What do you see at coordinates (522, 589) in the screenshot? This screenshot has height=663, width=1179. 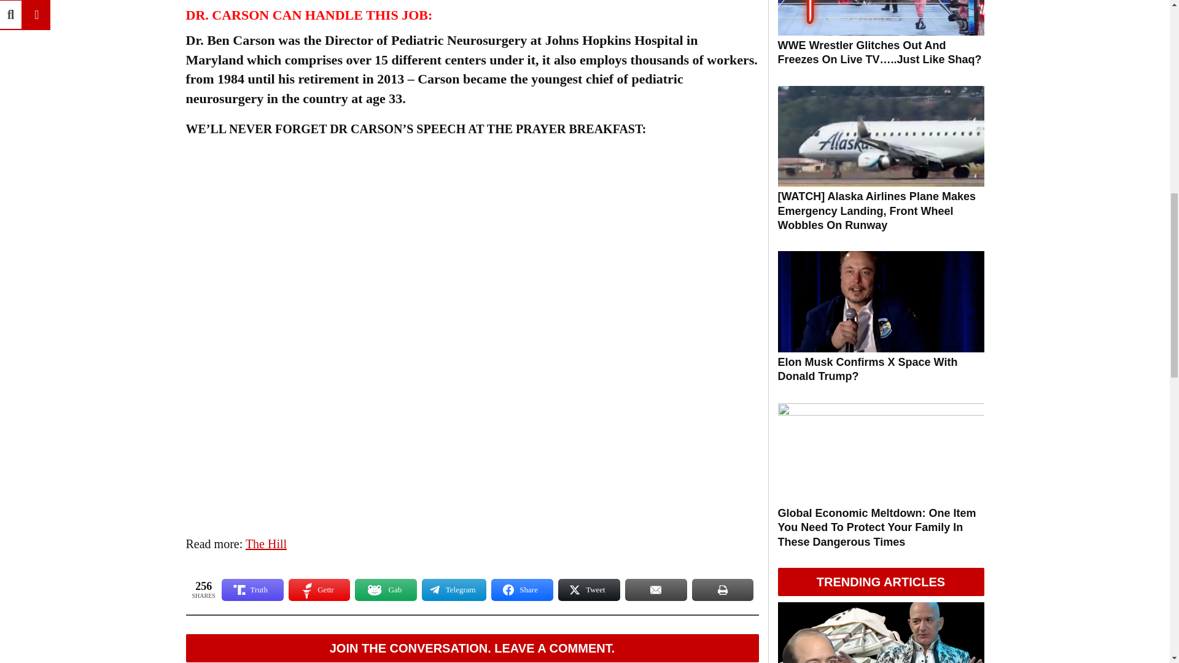 I see `Share on Share` at bounding box center [522, 589].